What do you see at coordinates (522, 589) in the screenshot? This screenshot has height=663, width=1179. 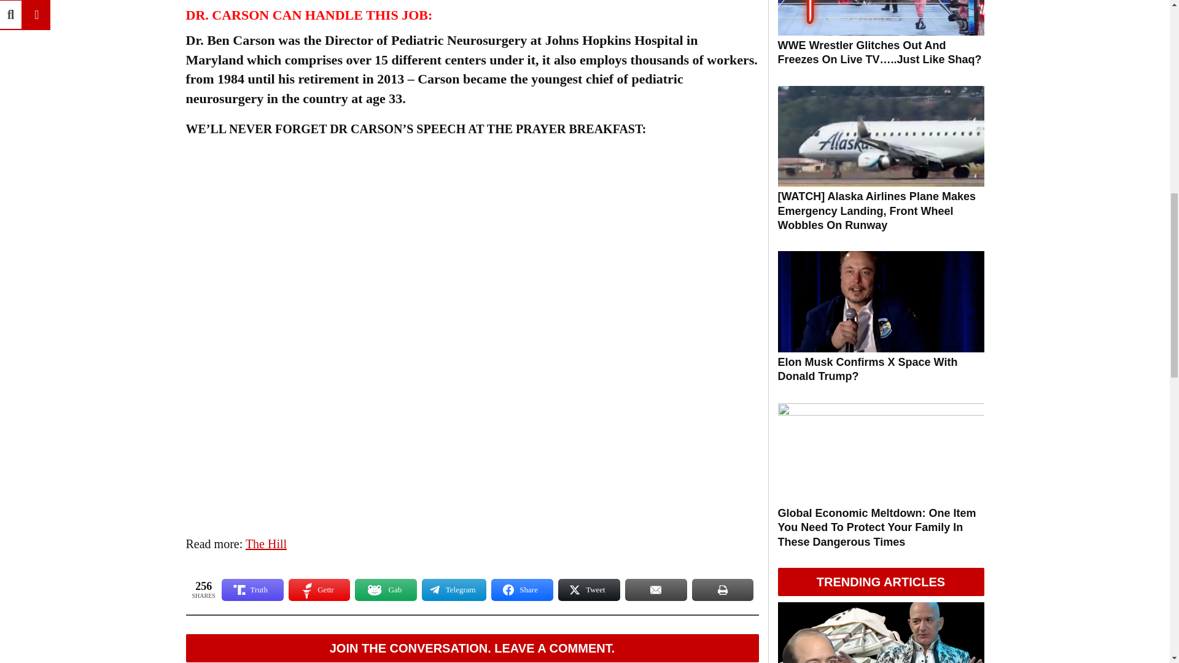 I see `Share on Share` at bounding box center [522, 589].